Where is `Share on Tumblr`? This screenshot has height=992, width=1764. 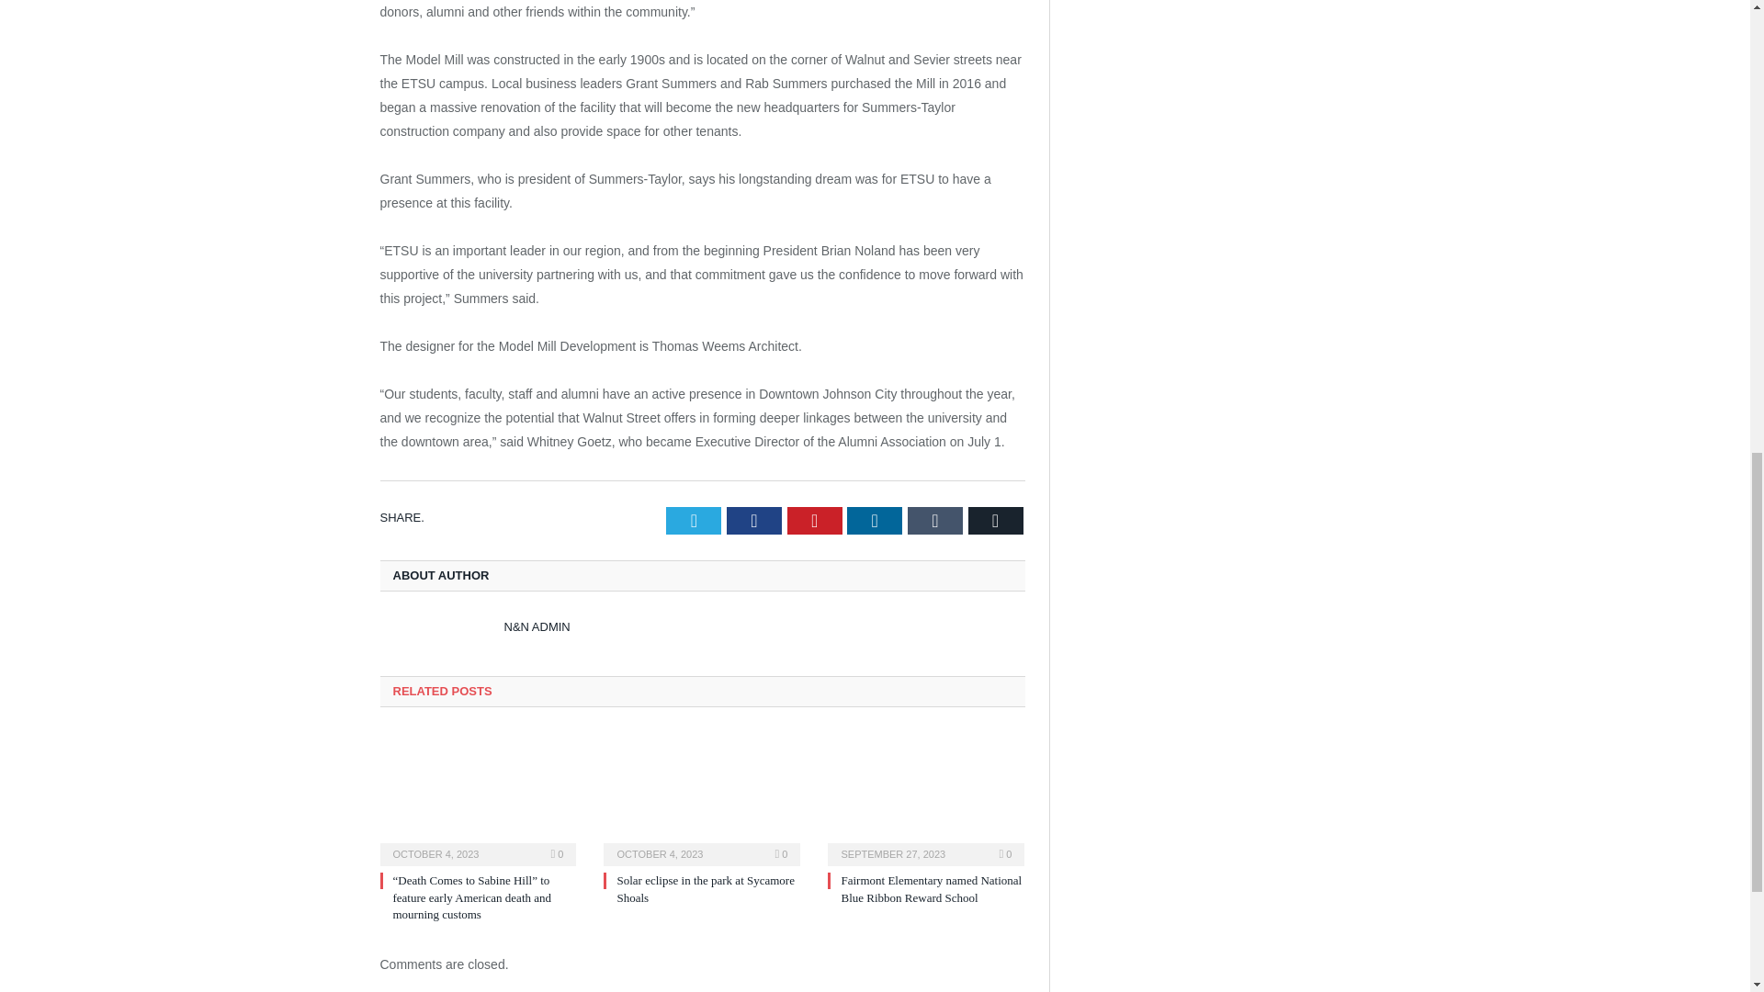 Share on Tumblr is located at coordinates (935, 520).